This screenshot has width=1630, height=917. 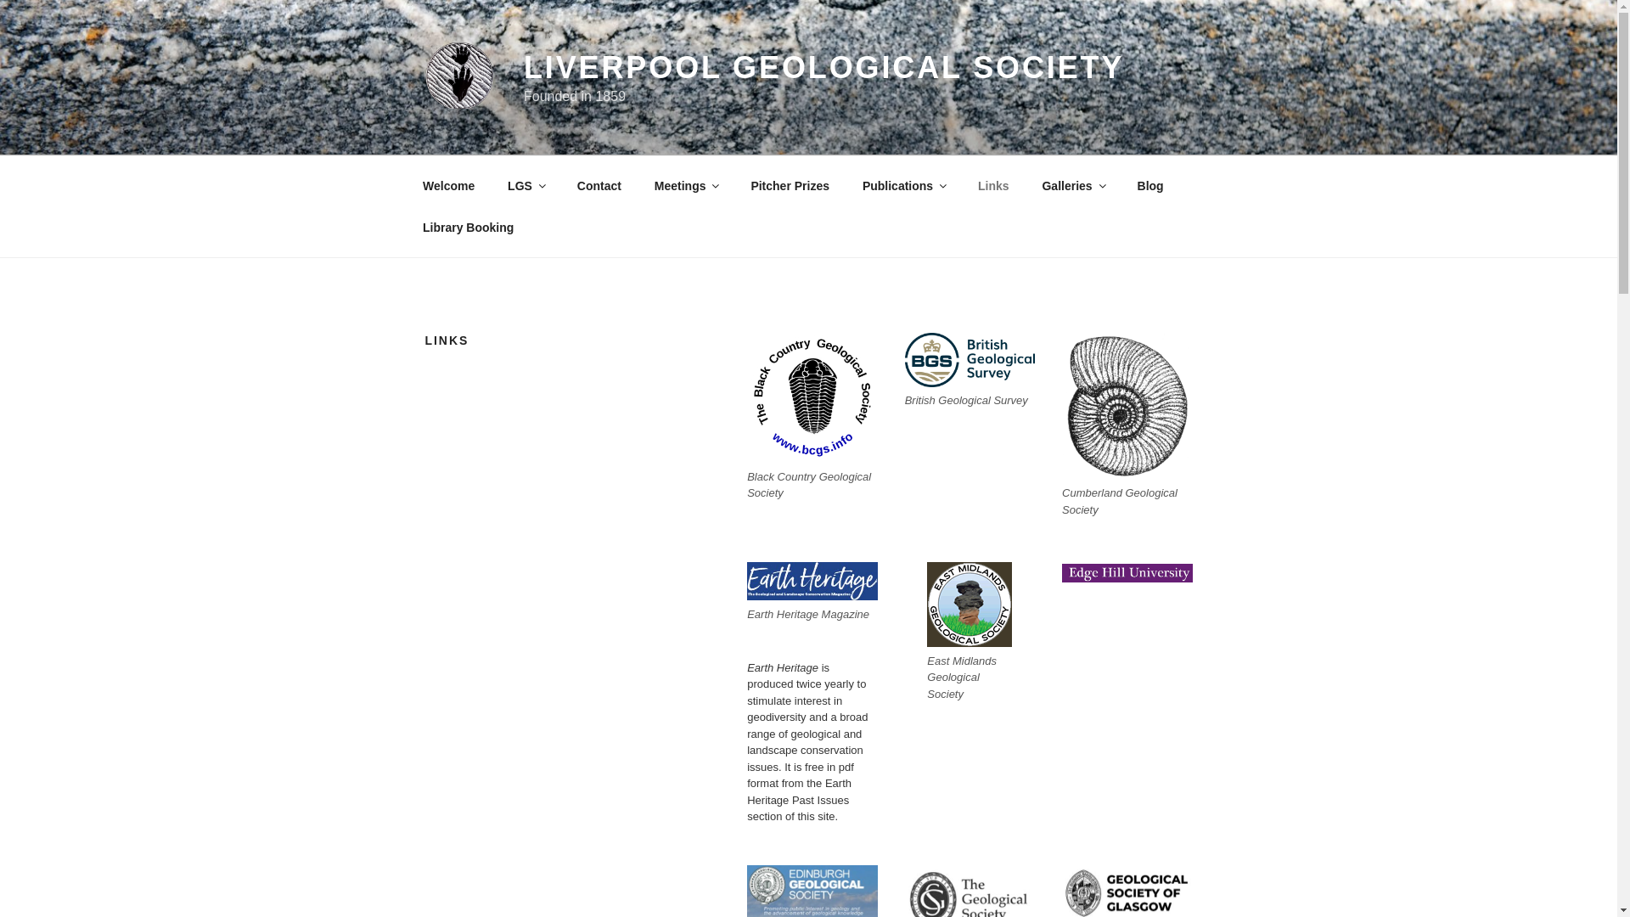 What do you see at coordinates (685, 185) in the screenshot?
I see `Meetings` at bounding box center [685, 185].